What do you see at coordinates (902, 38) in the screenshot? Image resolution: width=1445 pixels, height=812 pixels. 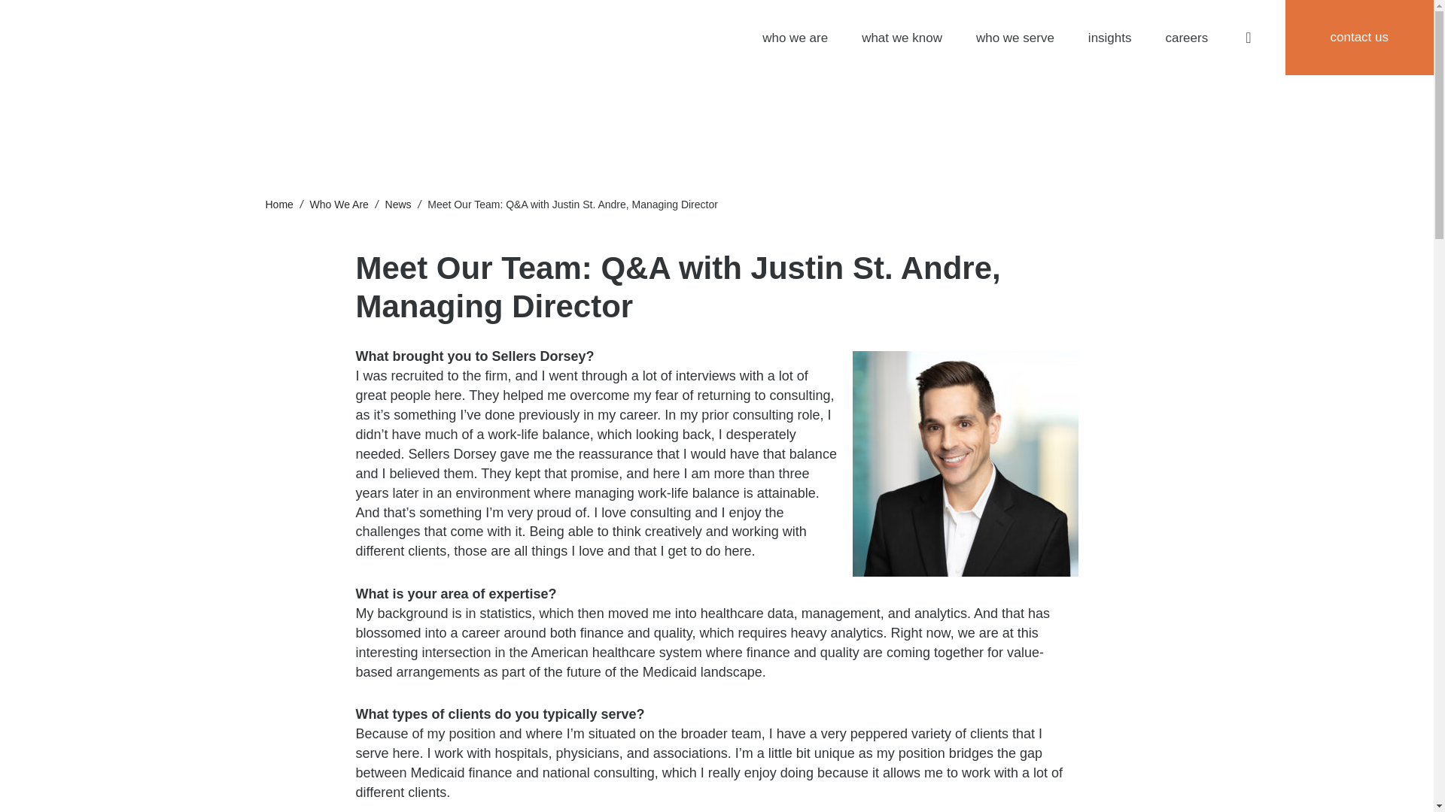 I see `what we know` at bounding box center [902, 38].